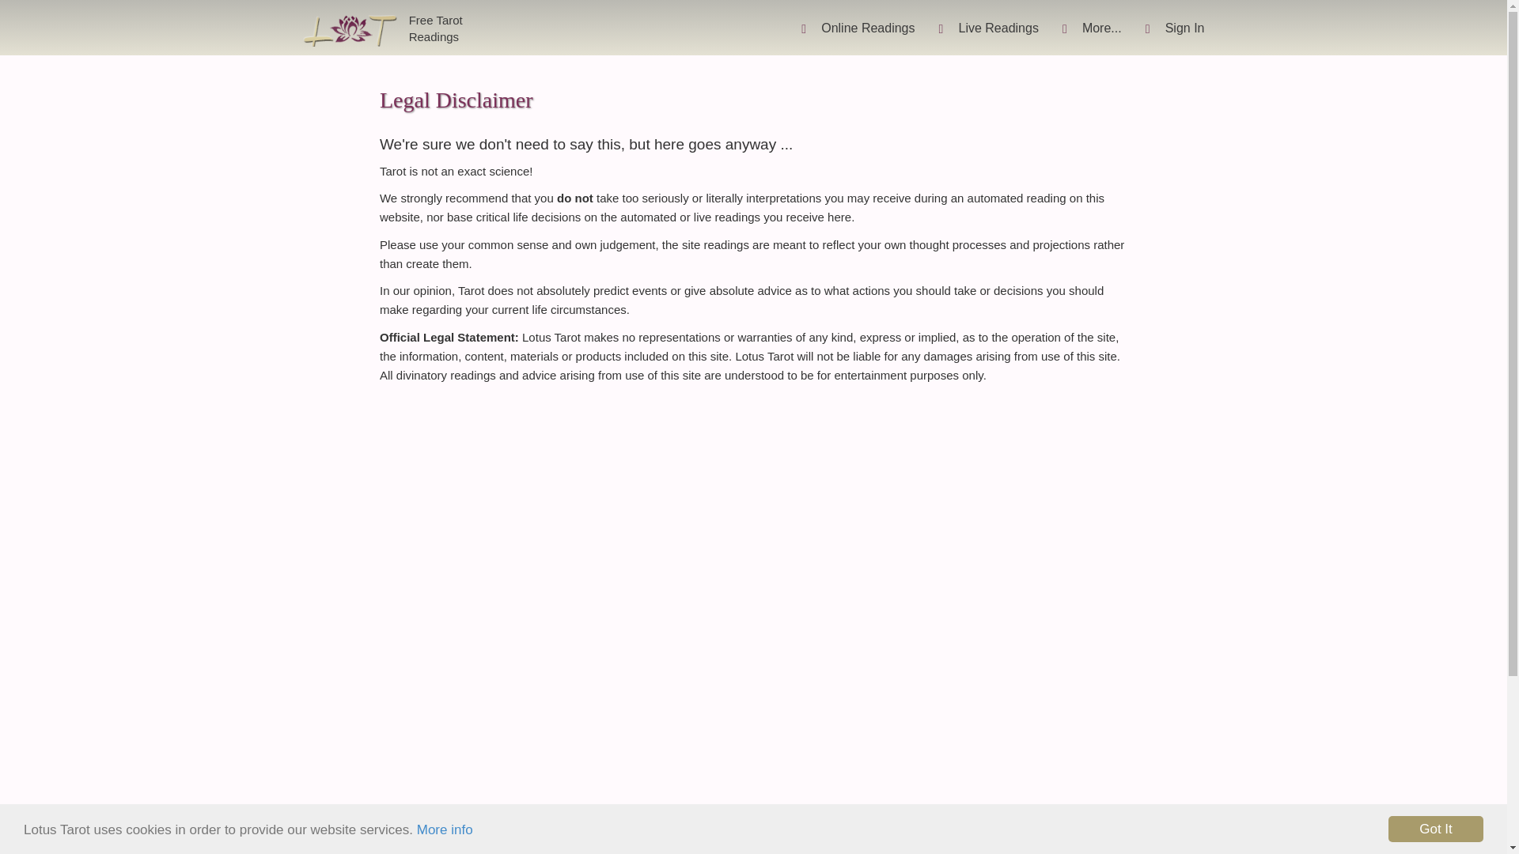 The width and height of the screenshot is (1519, 854). What do you see at coordinates (858, 28) in the screenshot?
I see `Online Readings` at bounding box center [858, 28].